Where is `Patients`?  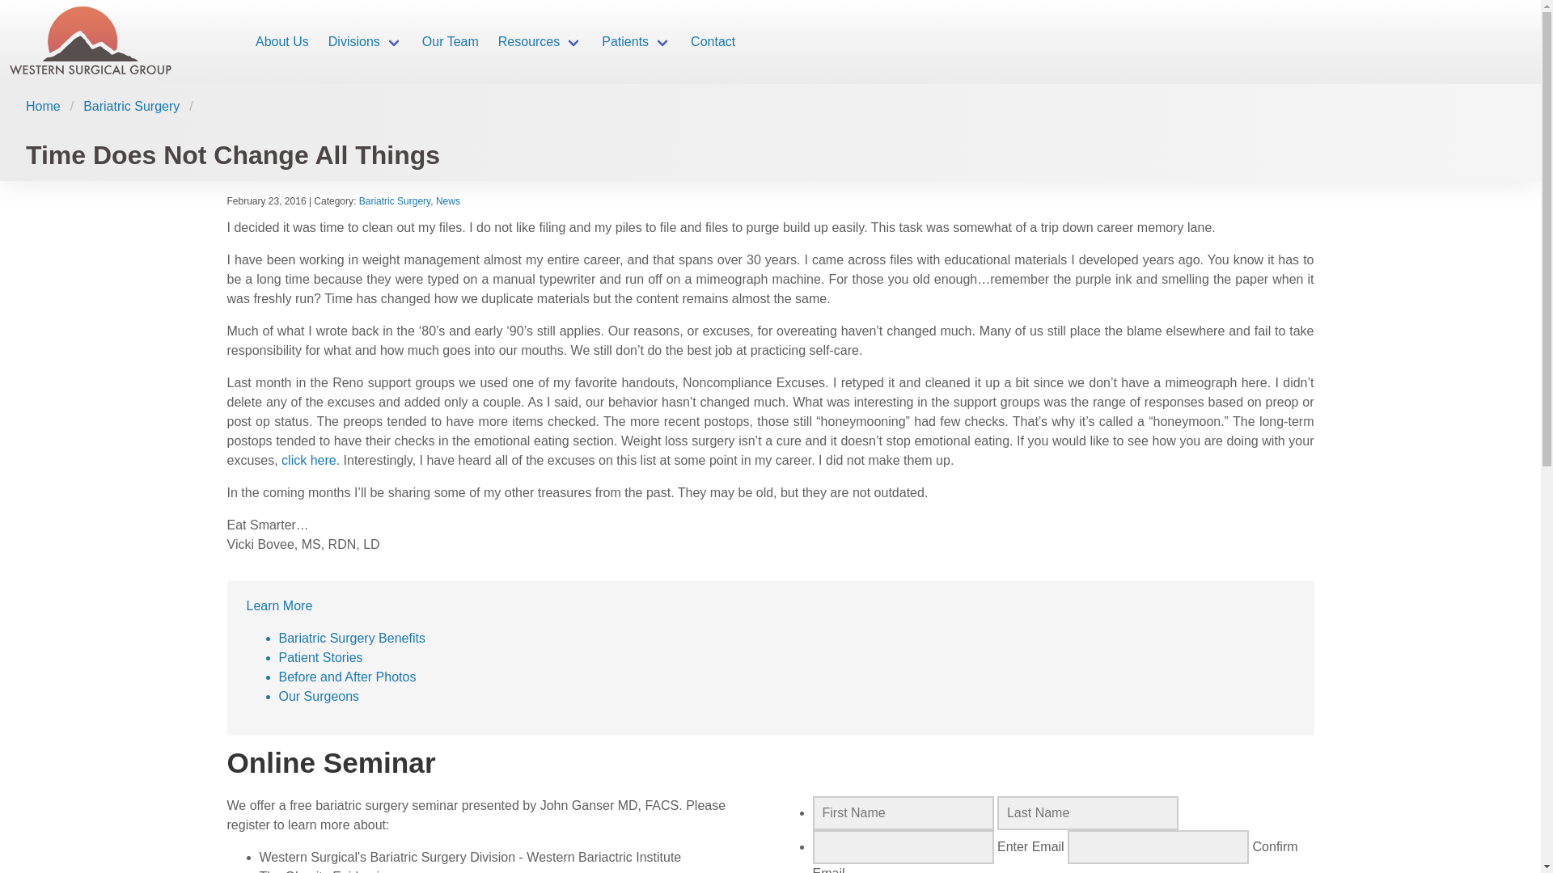 Patients is located at coordinates (636, 42).